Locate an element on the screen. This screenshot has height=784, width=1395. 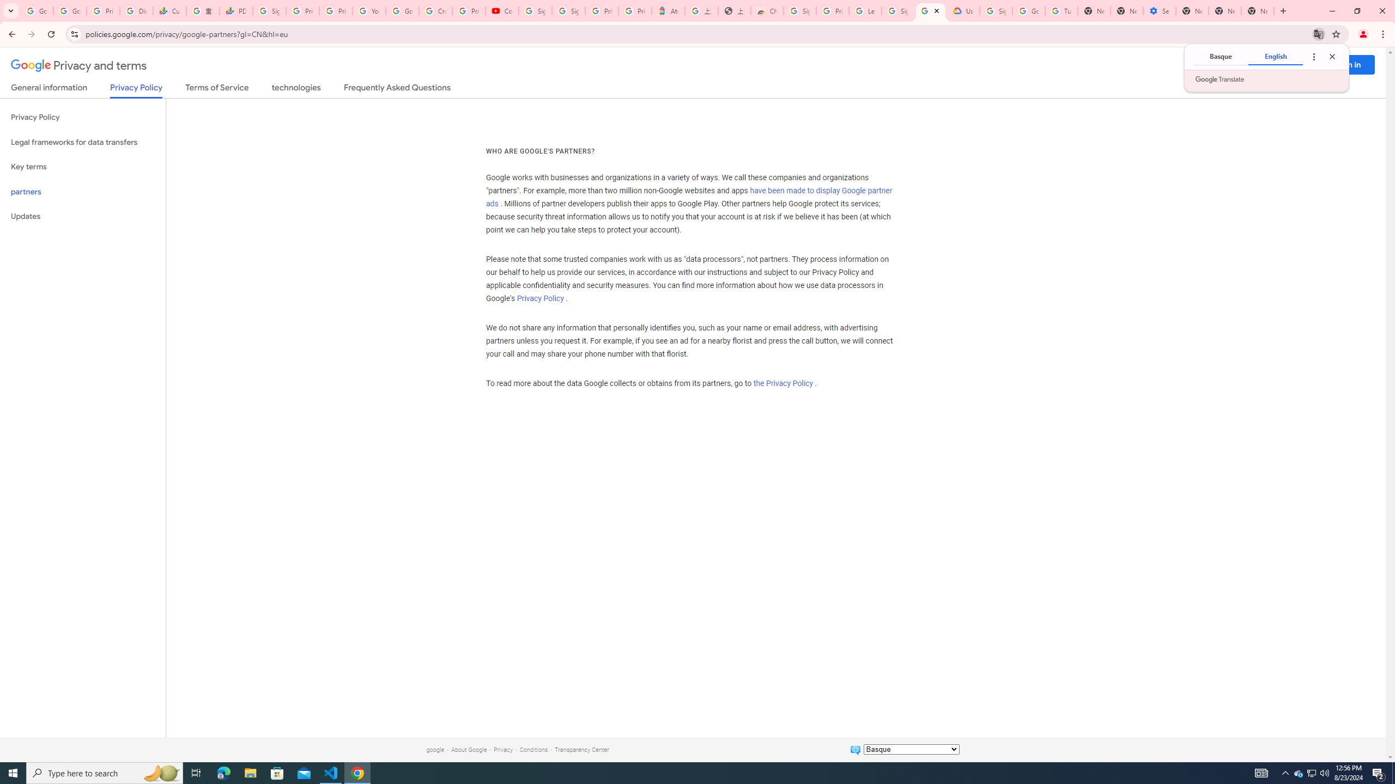
AutomationID: 4105 is located at coordinates (1261, 773).